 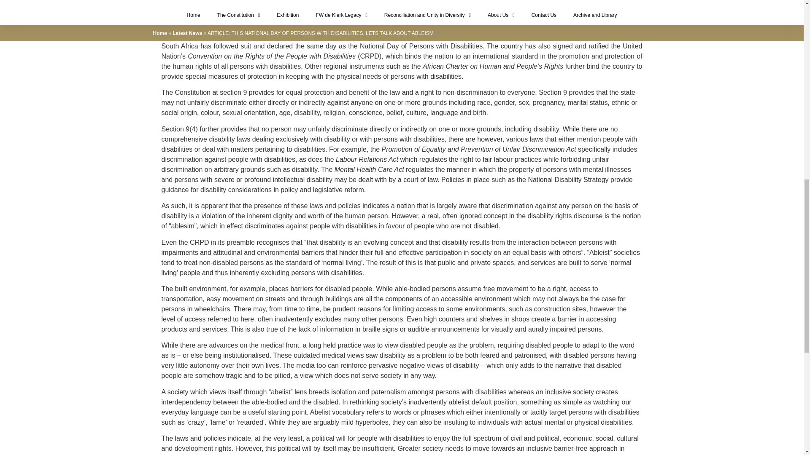 I want to click on The Constitution, so click(x=239, y=15).